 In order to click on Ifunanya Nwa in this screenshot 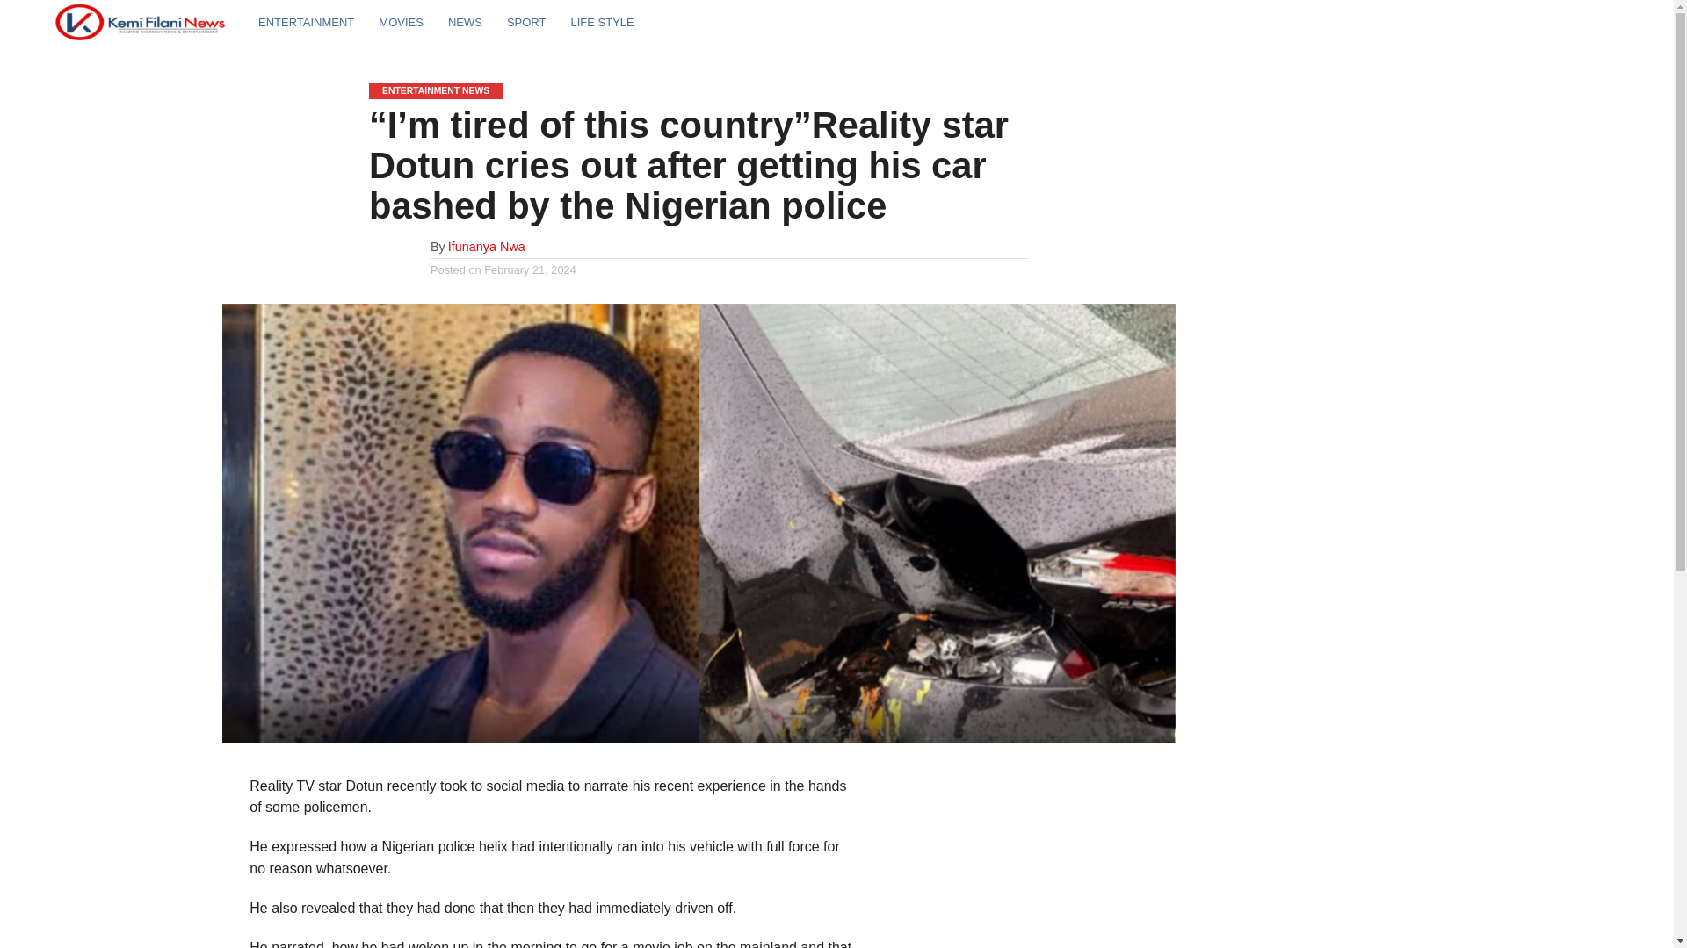, I will do `click(487, 247)`.